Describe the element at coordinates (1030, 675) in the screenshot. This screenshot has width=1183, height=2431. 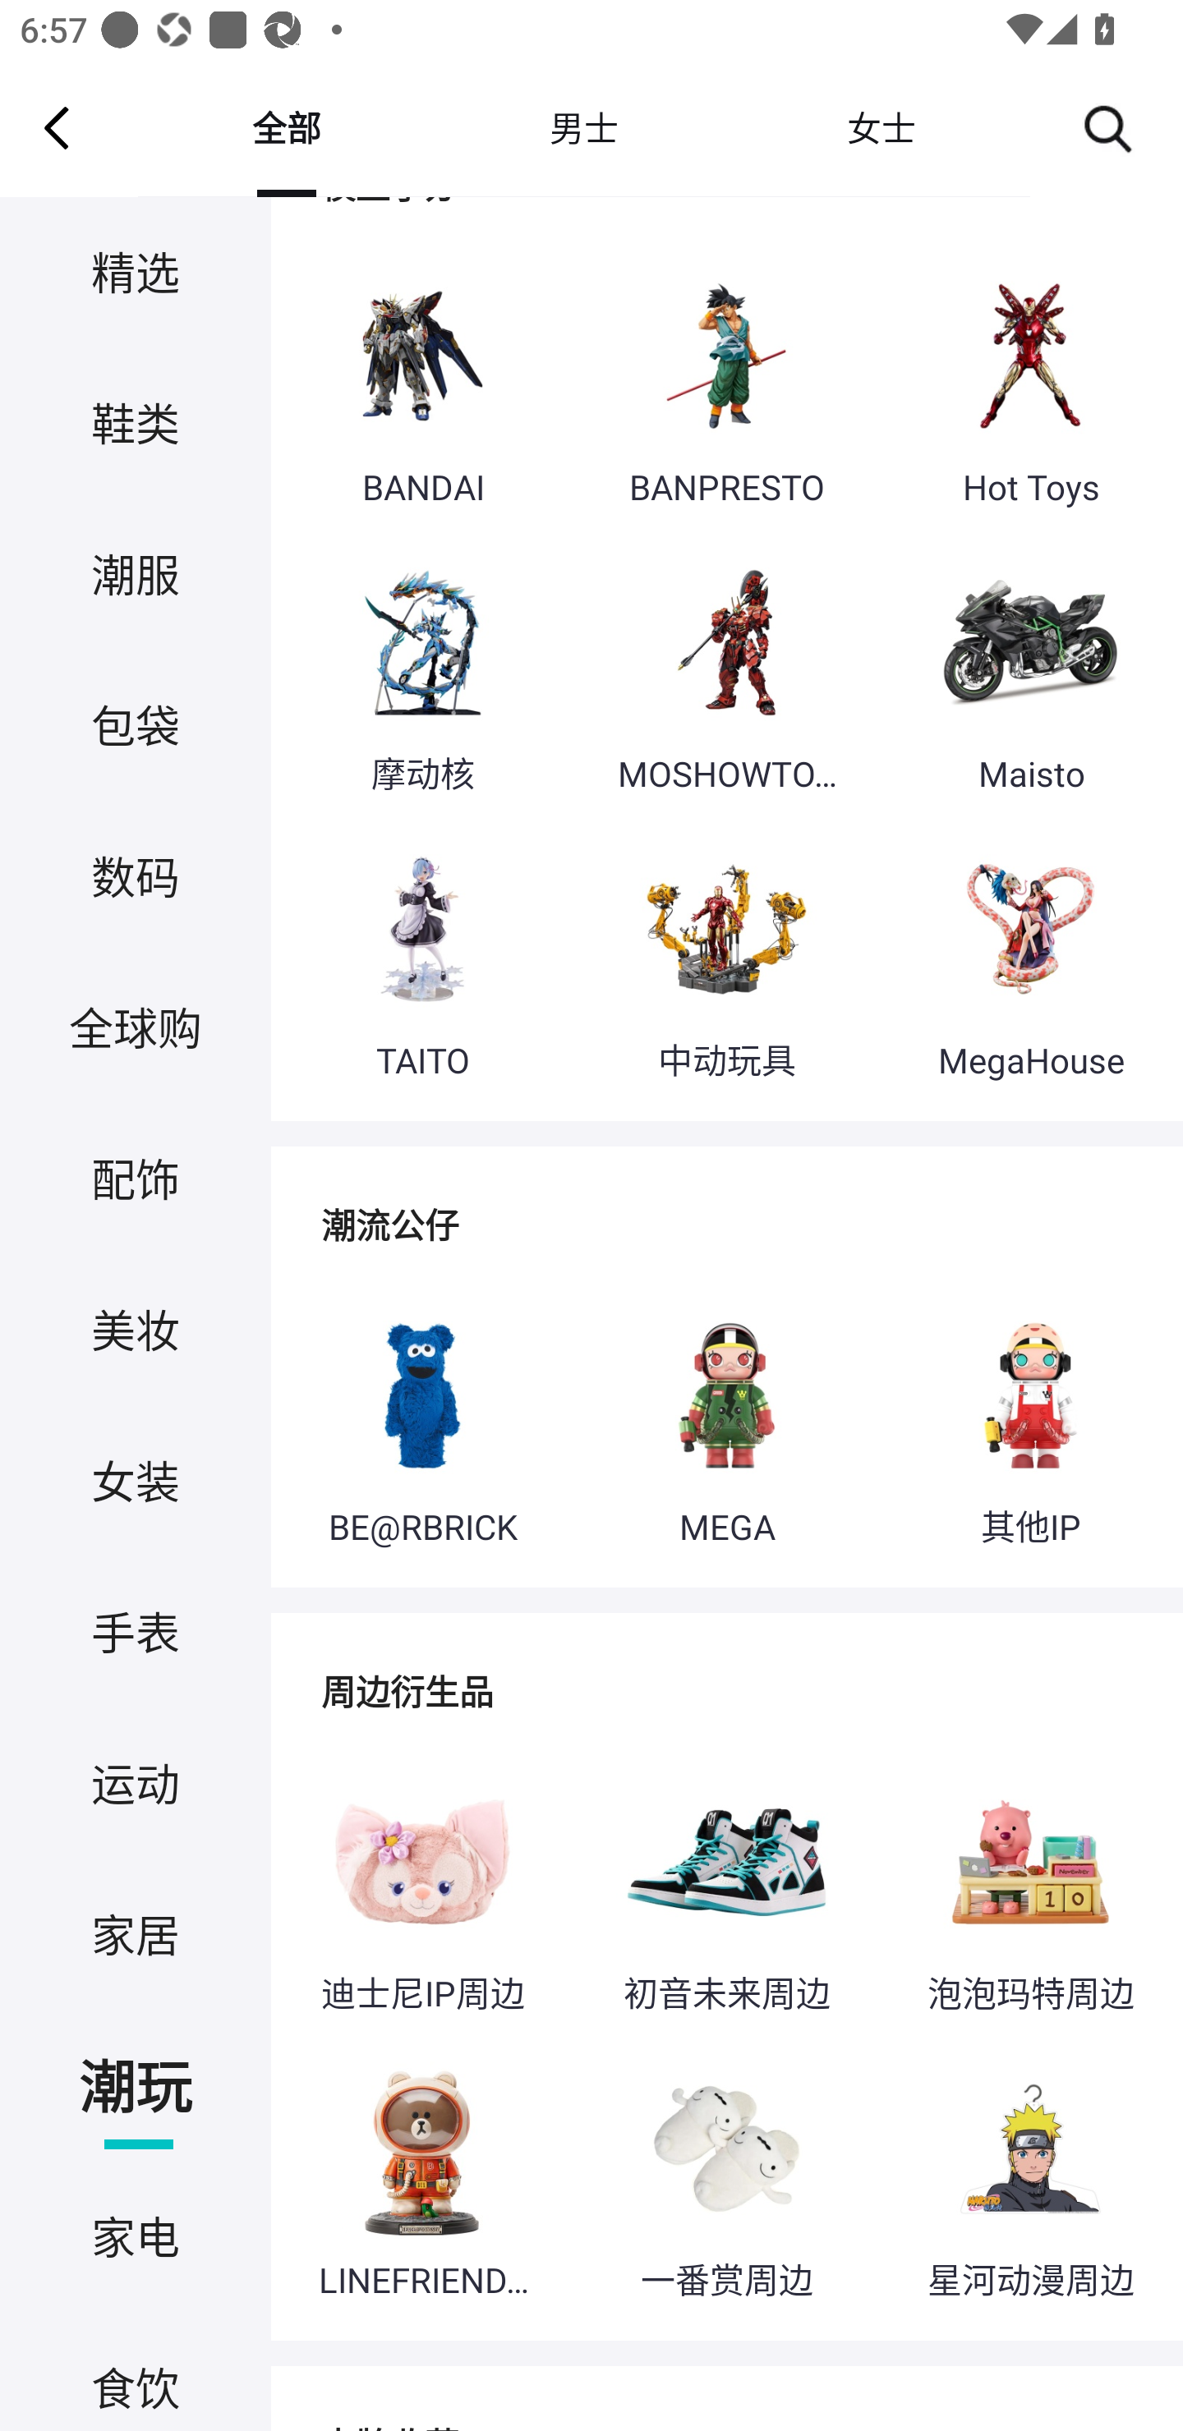
I see `Maisto` at that location.